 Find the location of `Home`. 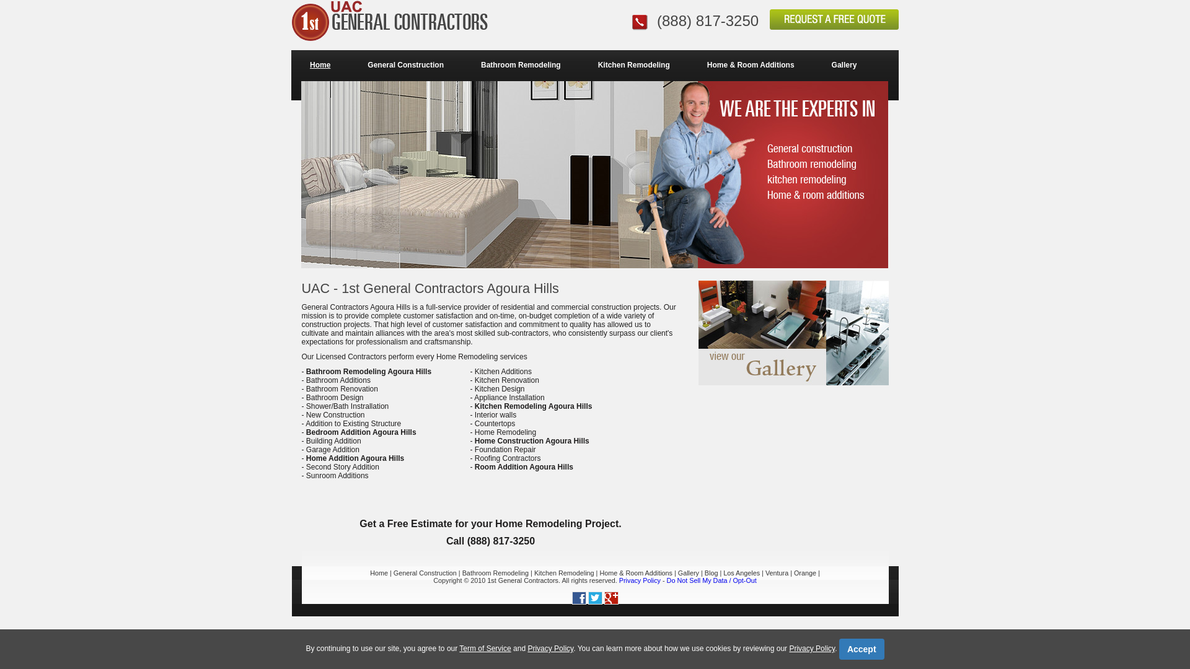

Home is located at coordinates (379, 573).